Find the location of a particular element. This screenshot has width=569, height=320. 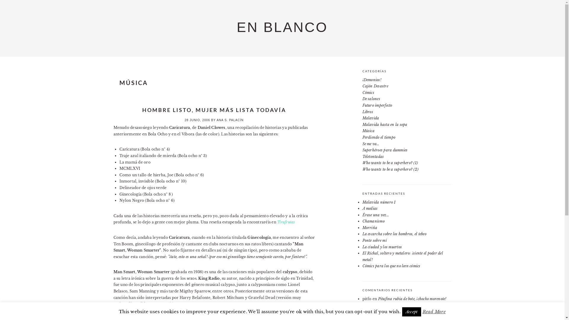

La ciudad y los muertos is located at coordinates (382, 247).